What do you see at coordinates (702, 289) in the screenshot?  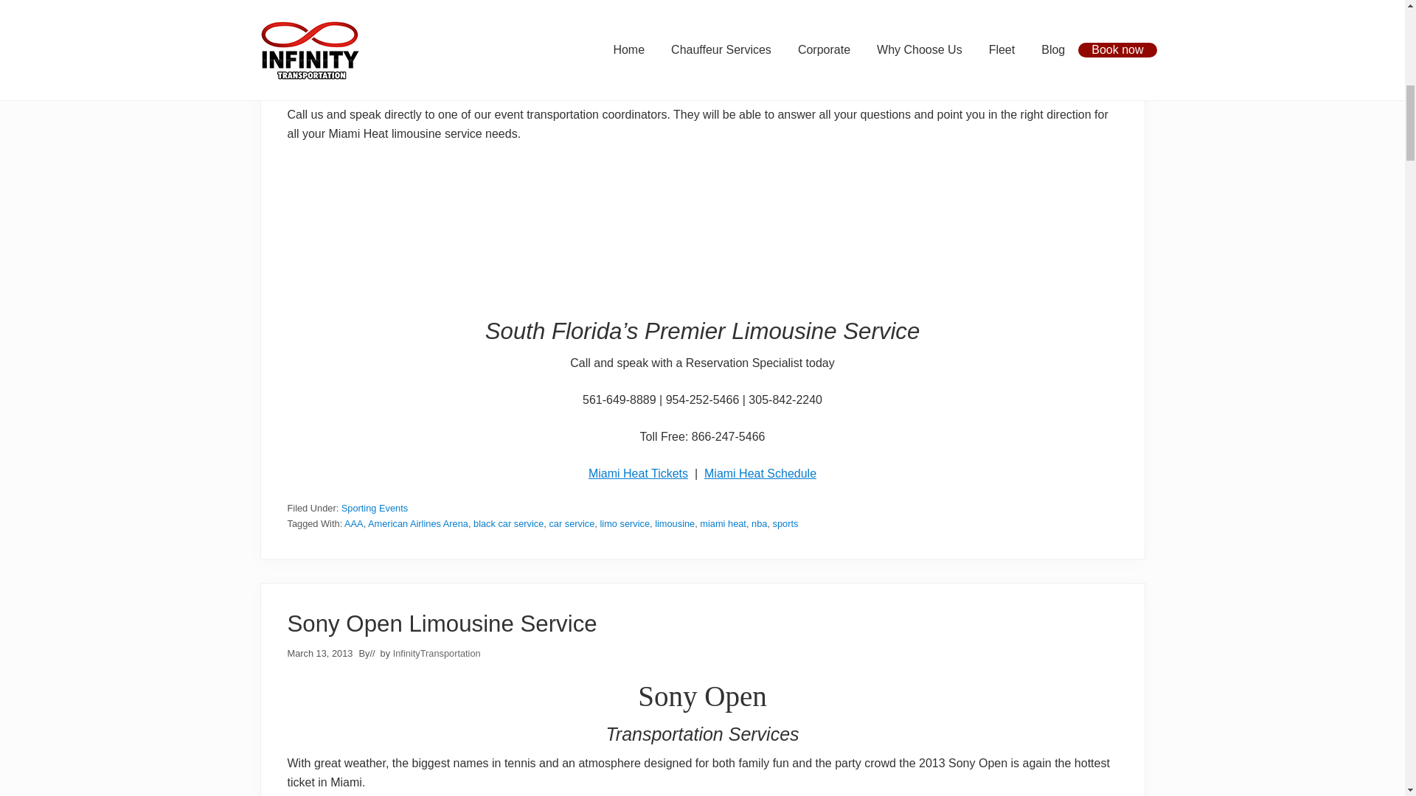 I see `Infinity Transportation Home` at bounding box center [702, 289].